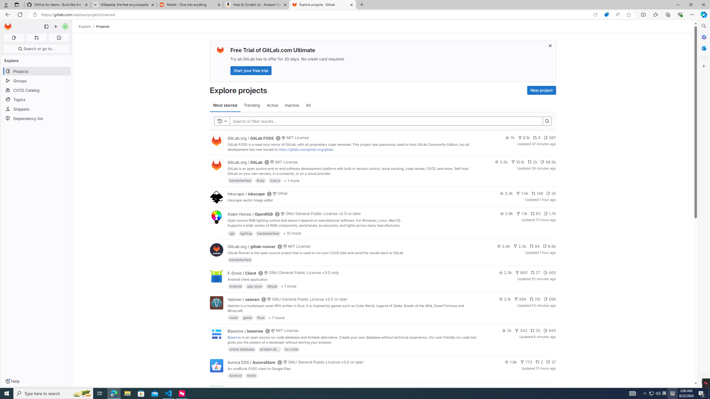  What do you see at coordinates (261, 318) in the screenshot?
I see `Rust` at bounding box center [261, 318].